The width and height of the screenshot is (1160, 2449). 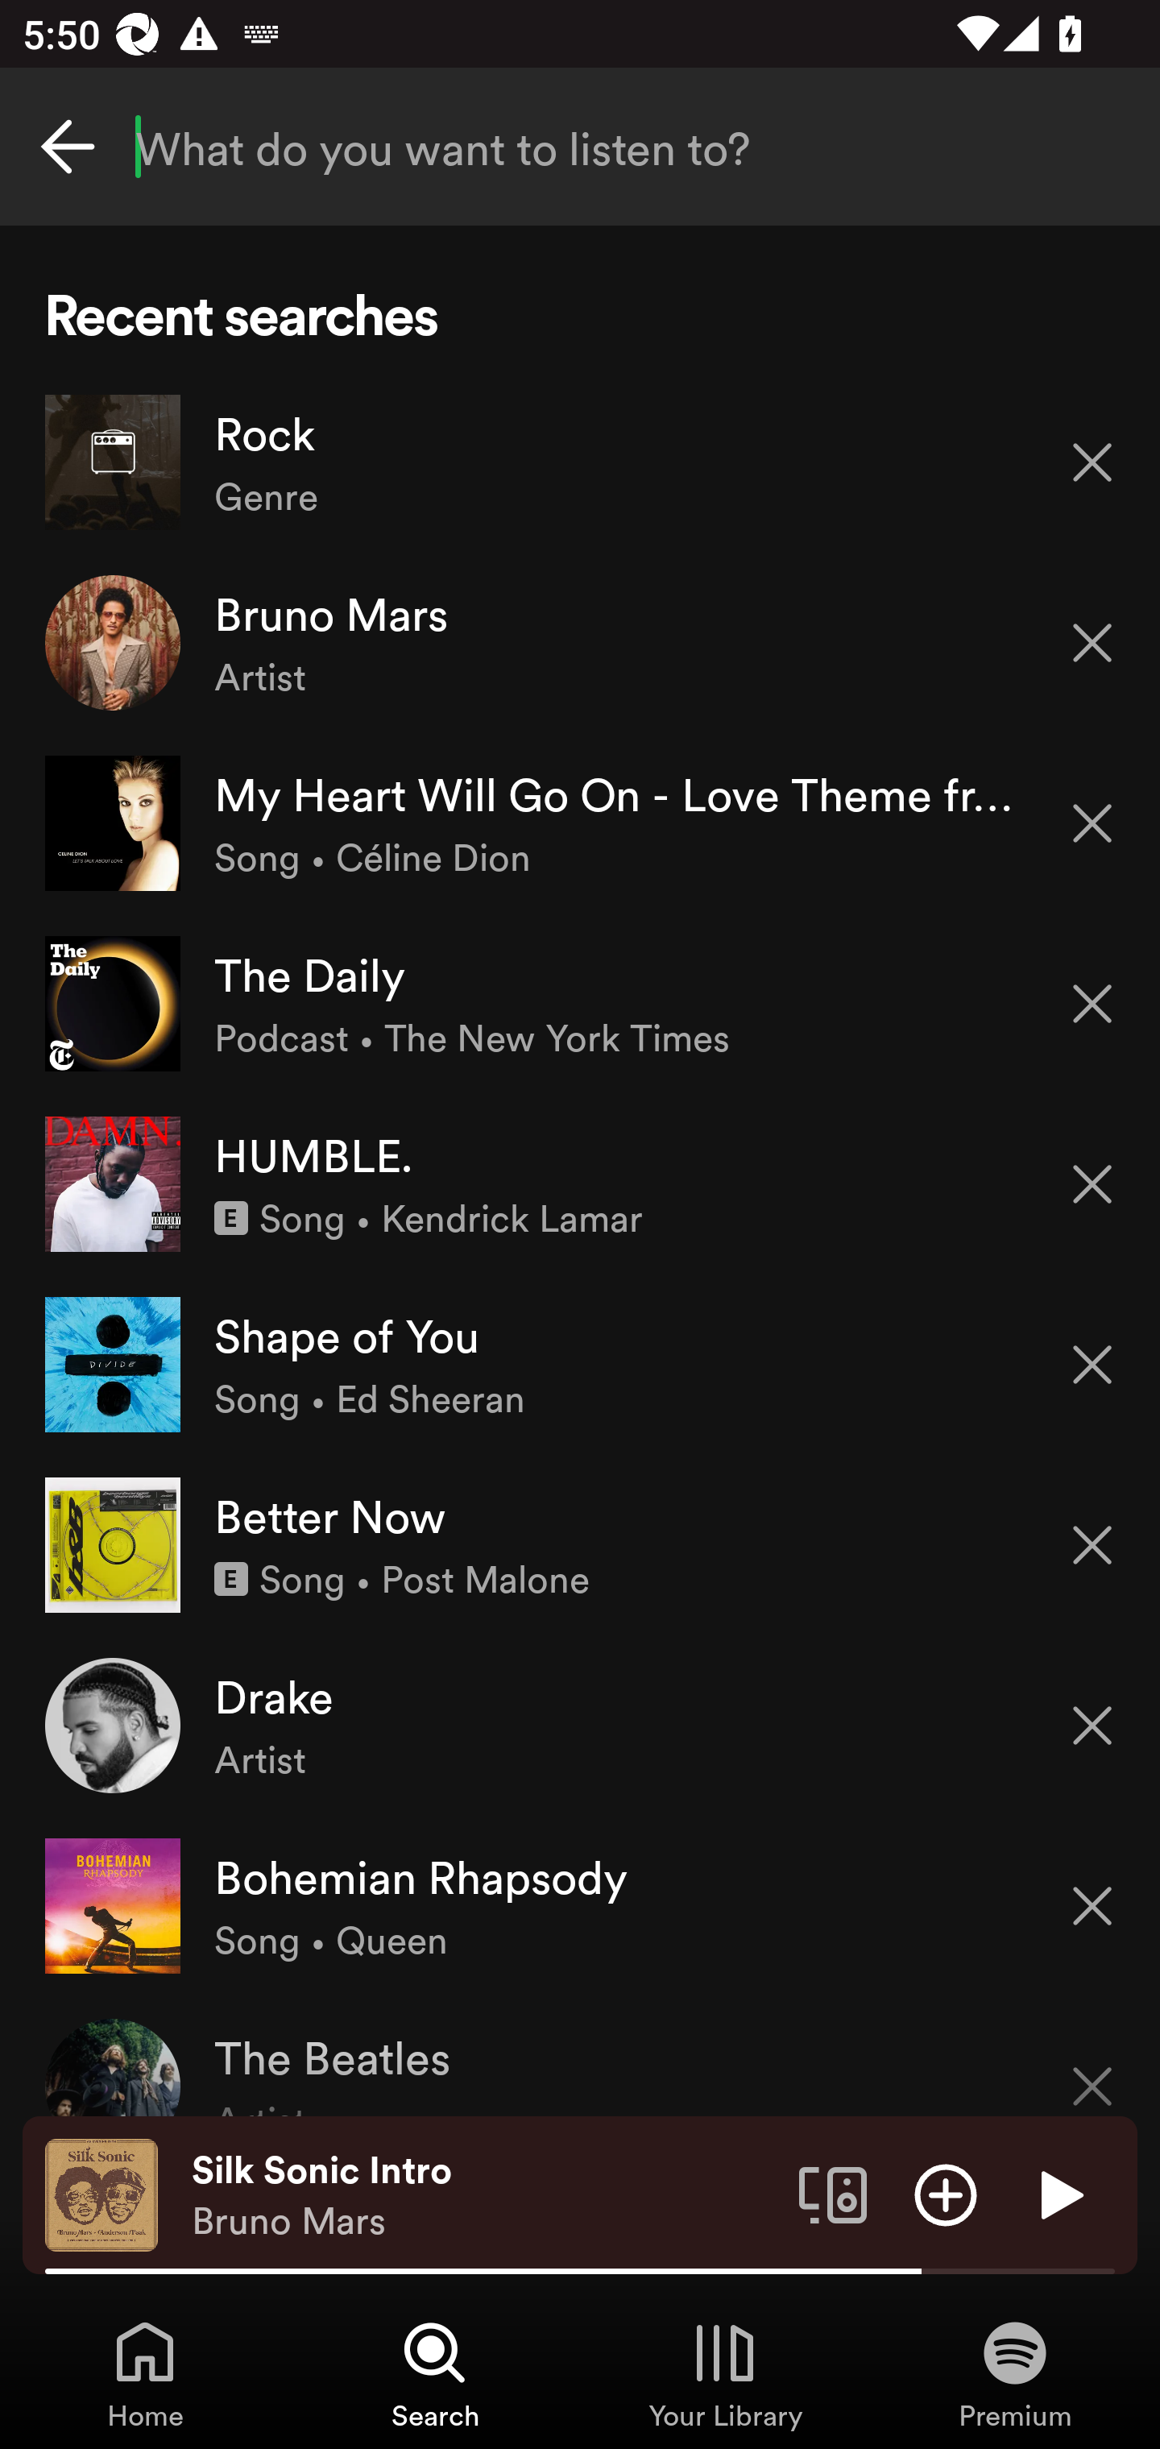 I want to click on The Beatles Artist Remove, so click(x=580, y=2056).